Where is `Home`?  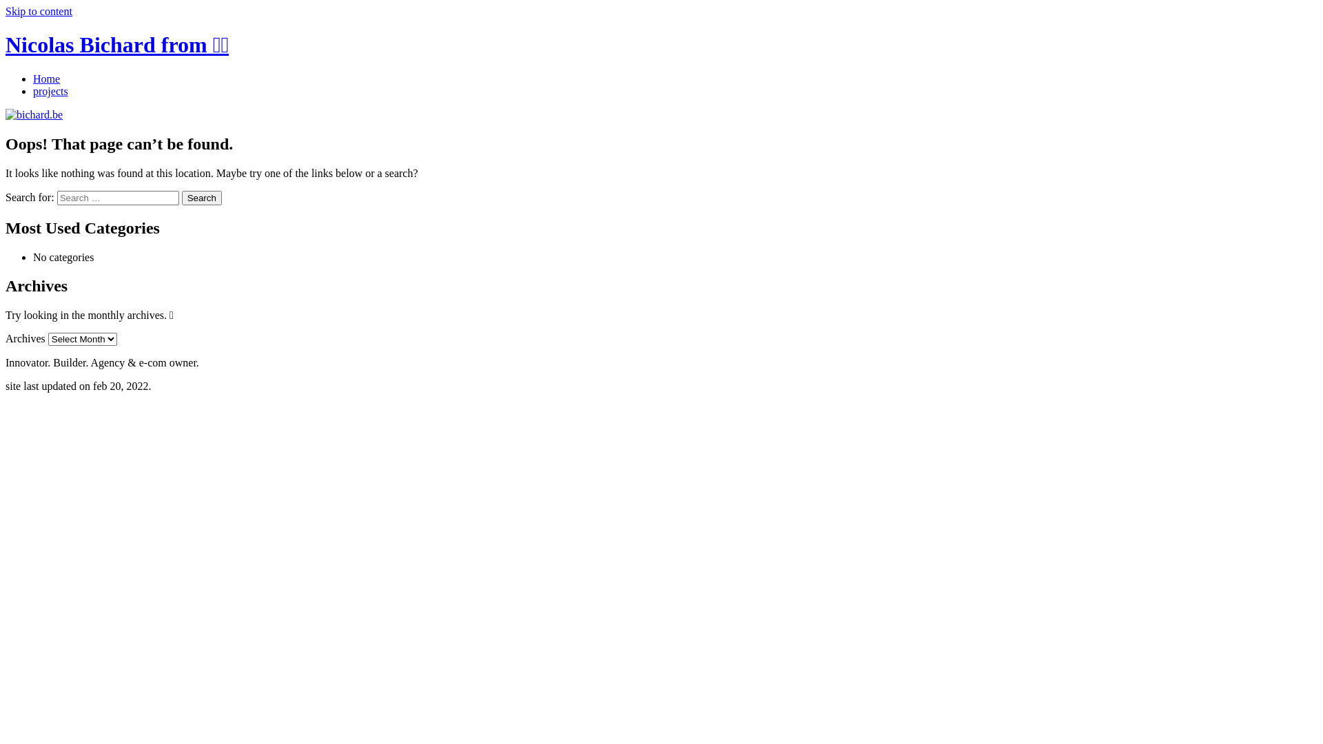 Home is located at coordinates (47, 79).